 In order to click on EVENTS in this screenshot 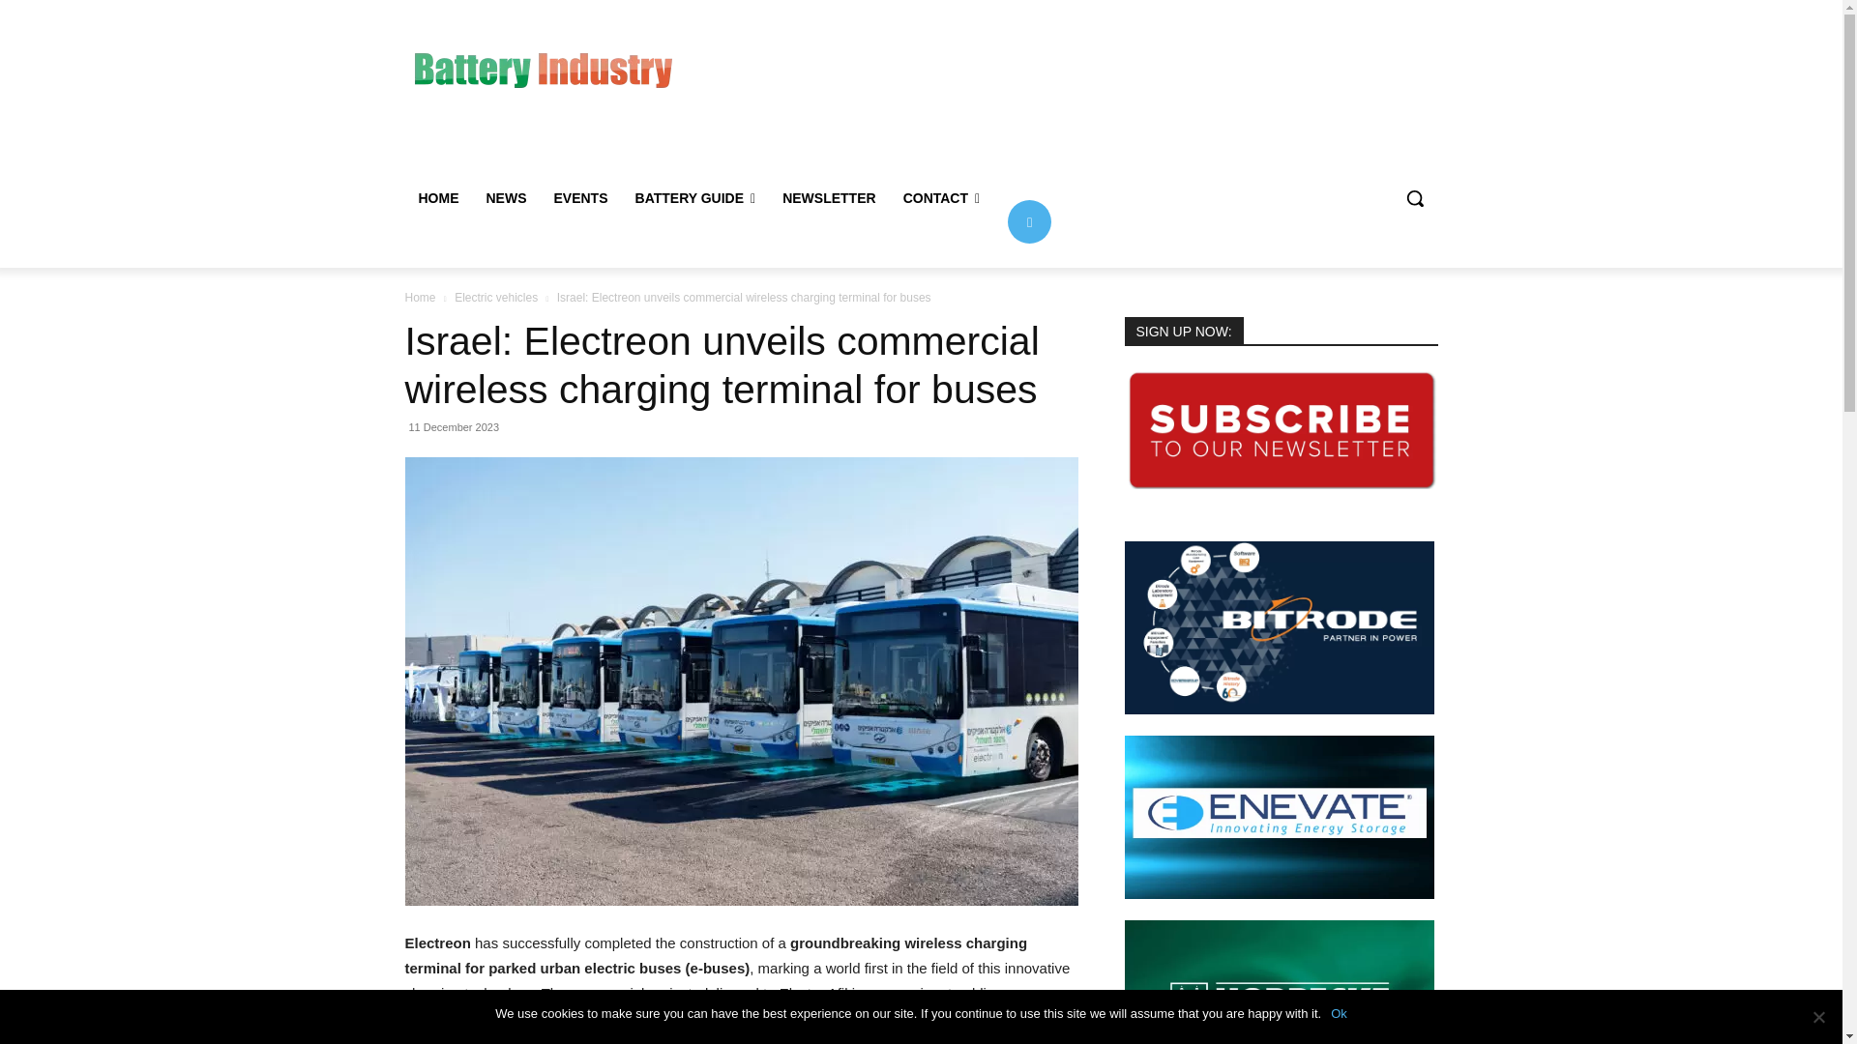, I will do `click(580, 197)`.